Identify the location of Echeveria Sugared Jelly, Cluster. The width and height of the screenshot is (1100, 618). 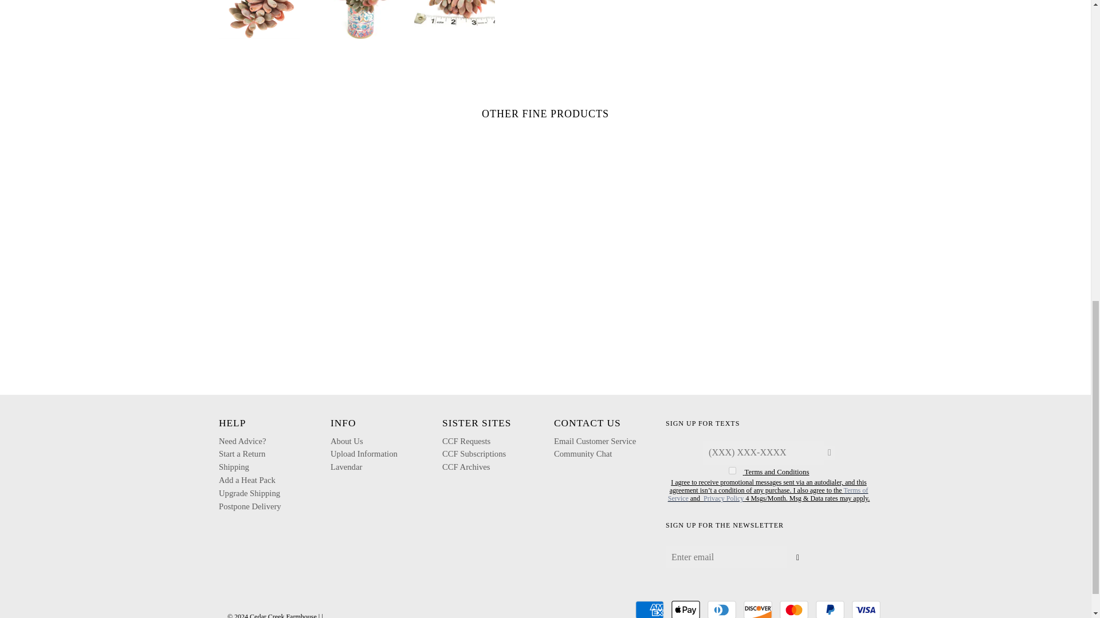
(455, 19).